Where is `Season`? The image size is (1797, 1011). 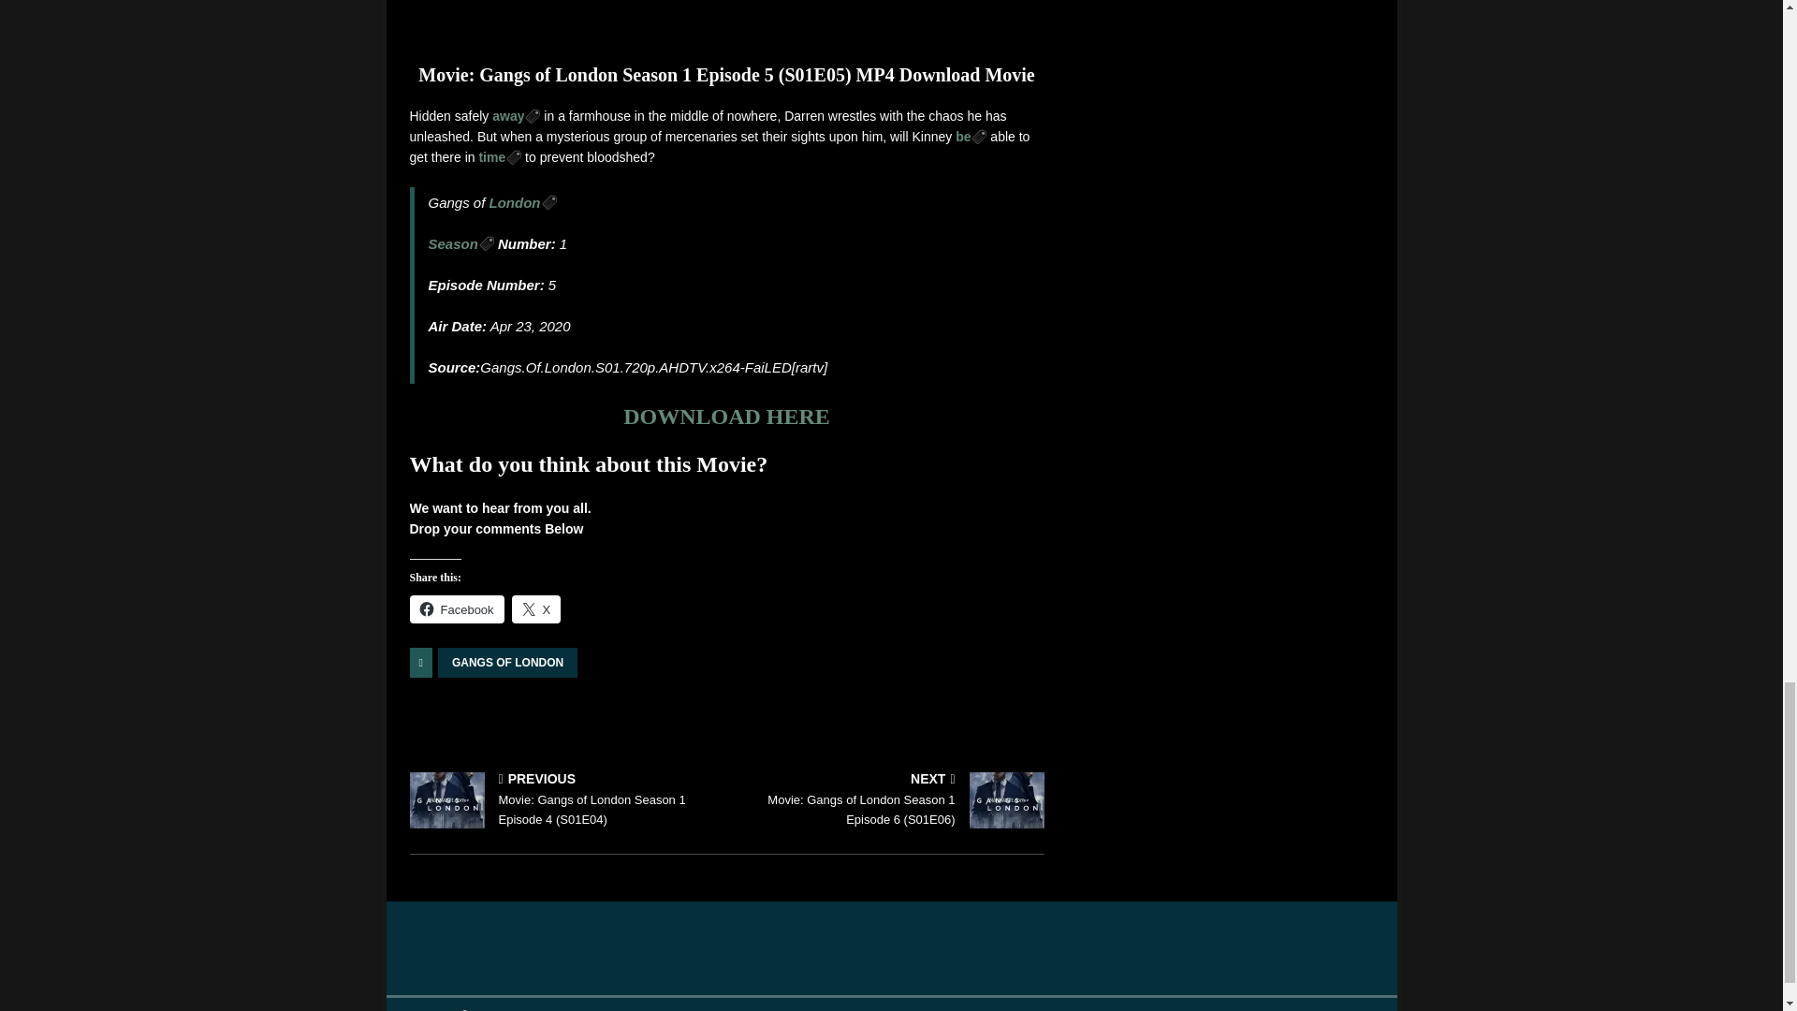 Season is located at coordinates (461, 243).